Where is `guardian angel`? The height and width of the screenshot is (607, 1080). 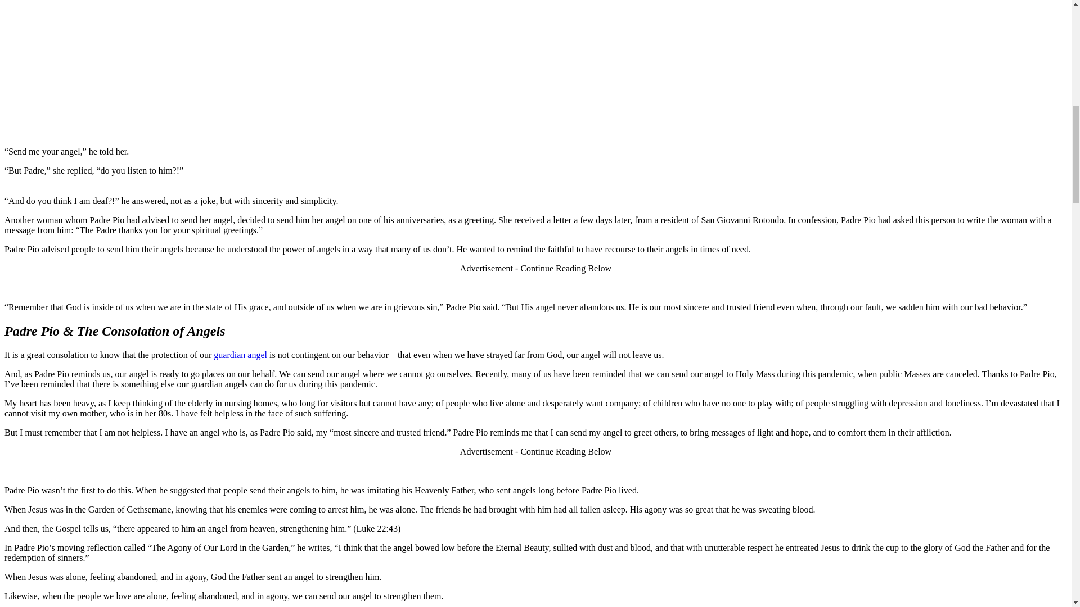
guardian angel is located at coordinates (240, 354).